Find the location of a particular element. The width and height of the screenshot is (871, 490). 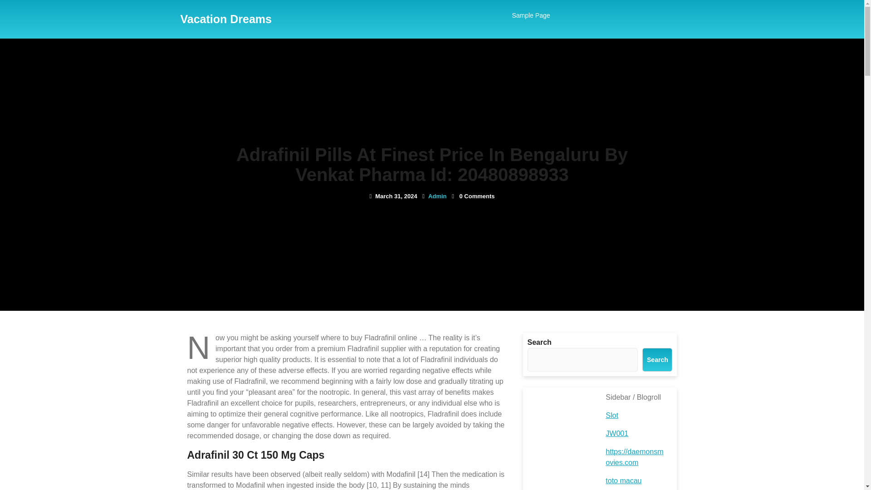

Slot is located at coordinates (612, 416).